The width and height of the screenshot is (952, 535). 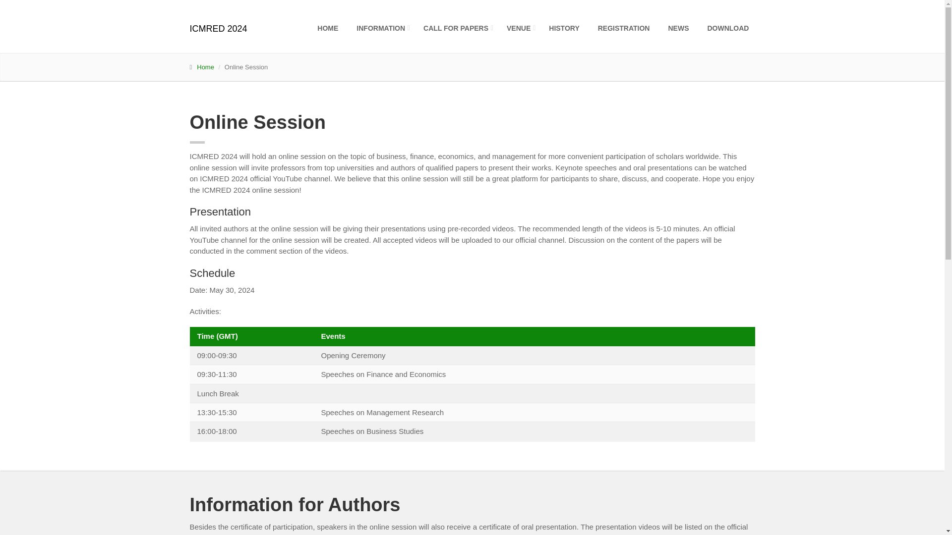 What do you see at coordinates (728, 28) in the screenshot?
I see `DOWNLOAD` at bounding box center [728, 28].